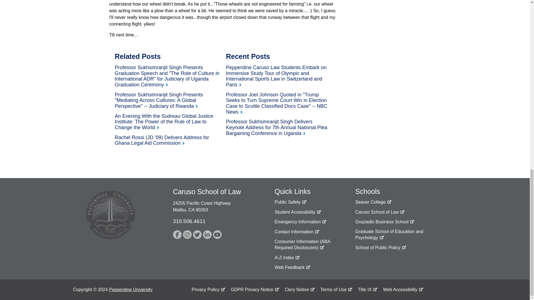 This screenshot has width=534, height=300. I want to click on Go to Caruso School of Law site, so click(380, 212).